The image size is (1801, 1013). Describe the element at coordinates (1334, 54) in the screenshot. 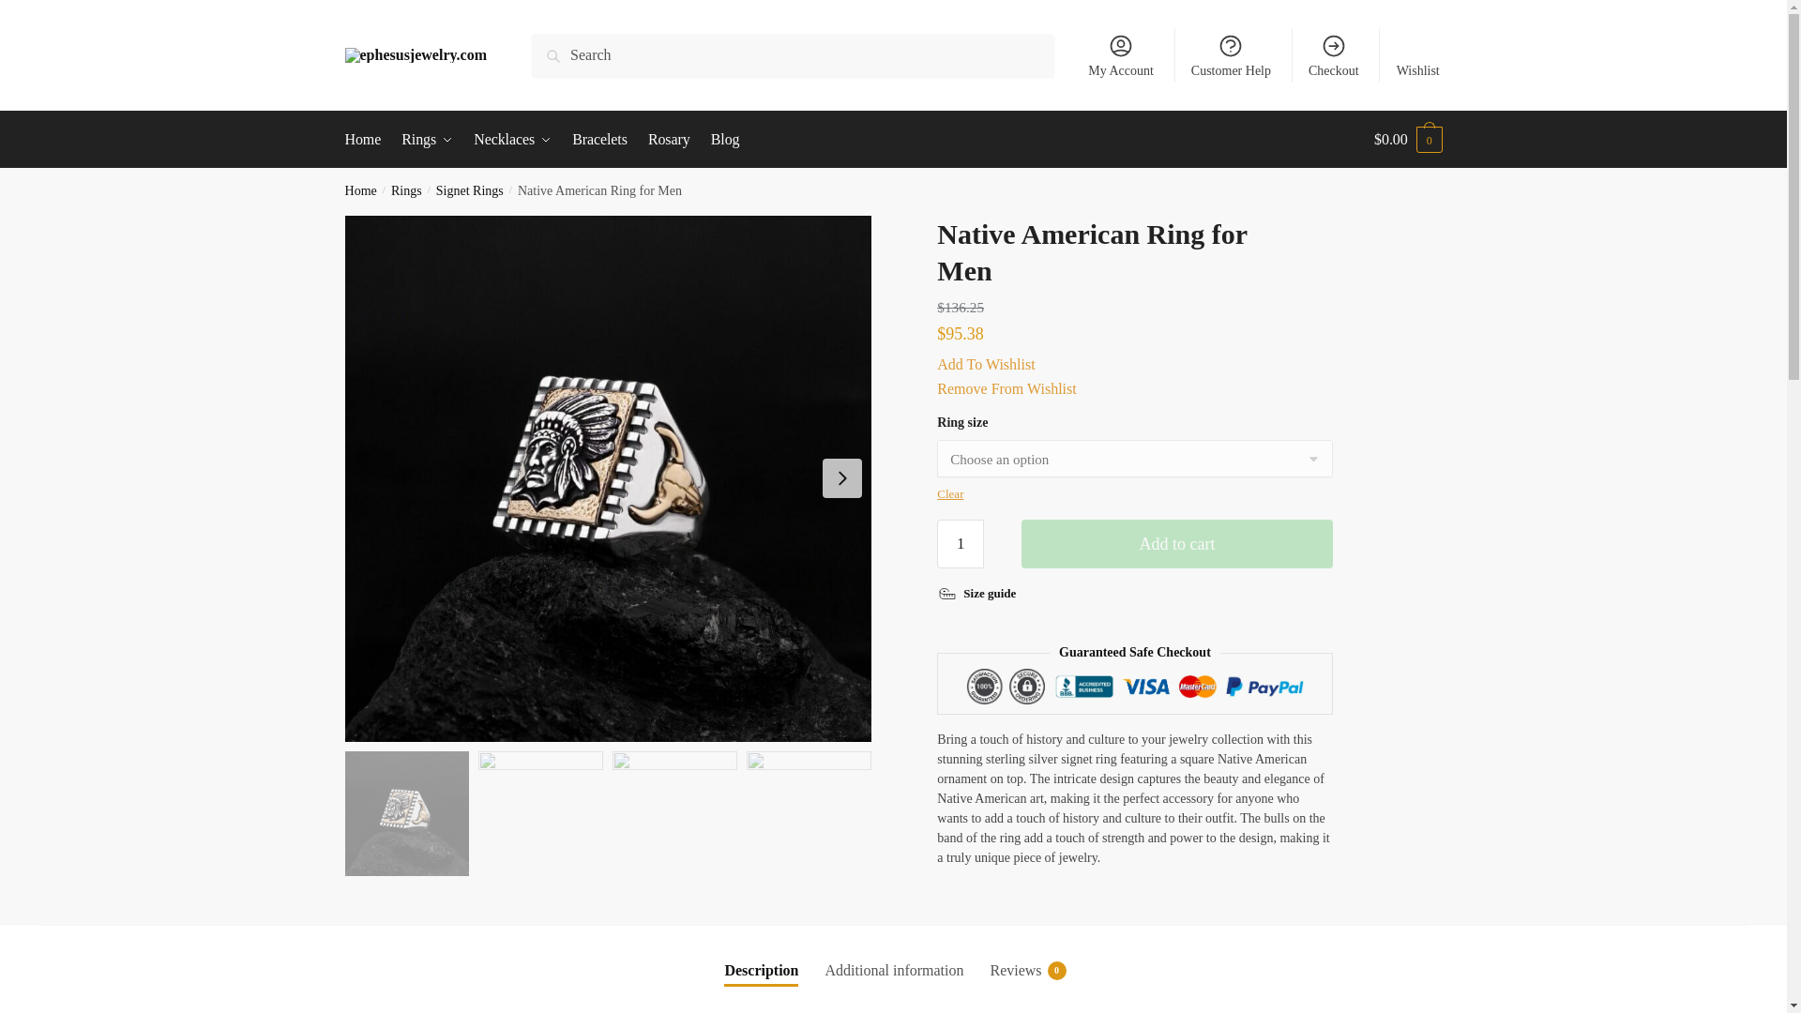

I see `Checkout` at that location.